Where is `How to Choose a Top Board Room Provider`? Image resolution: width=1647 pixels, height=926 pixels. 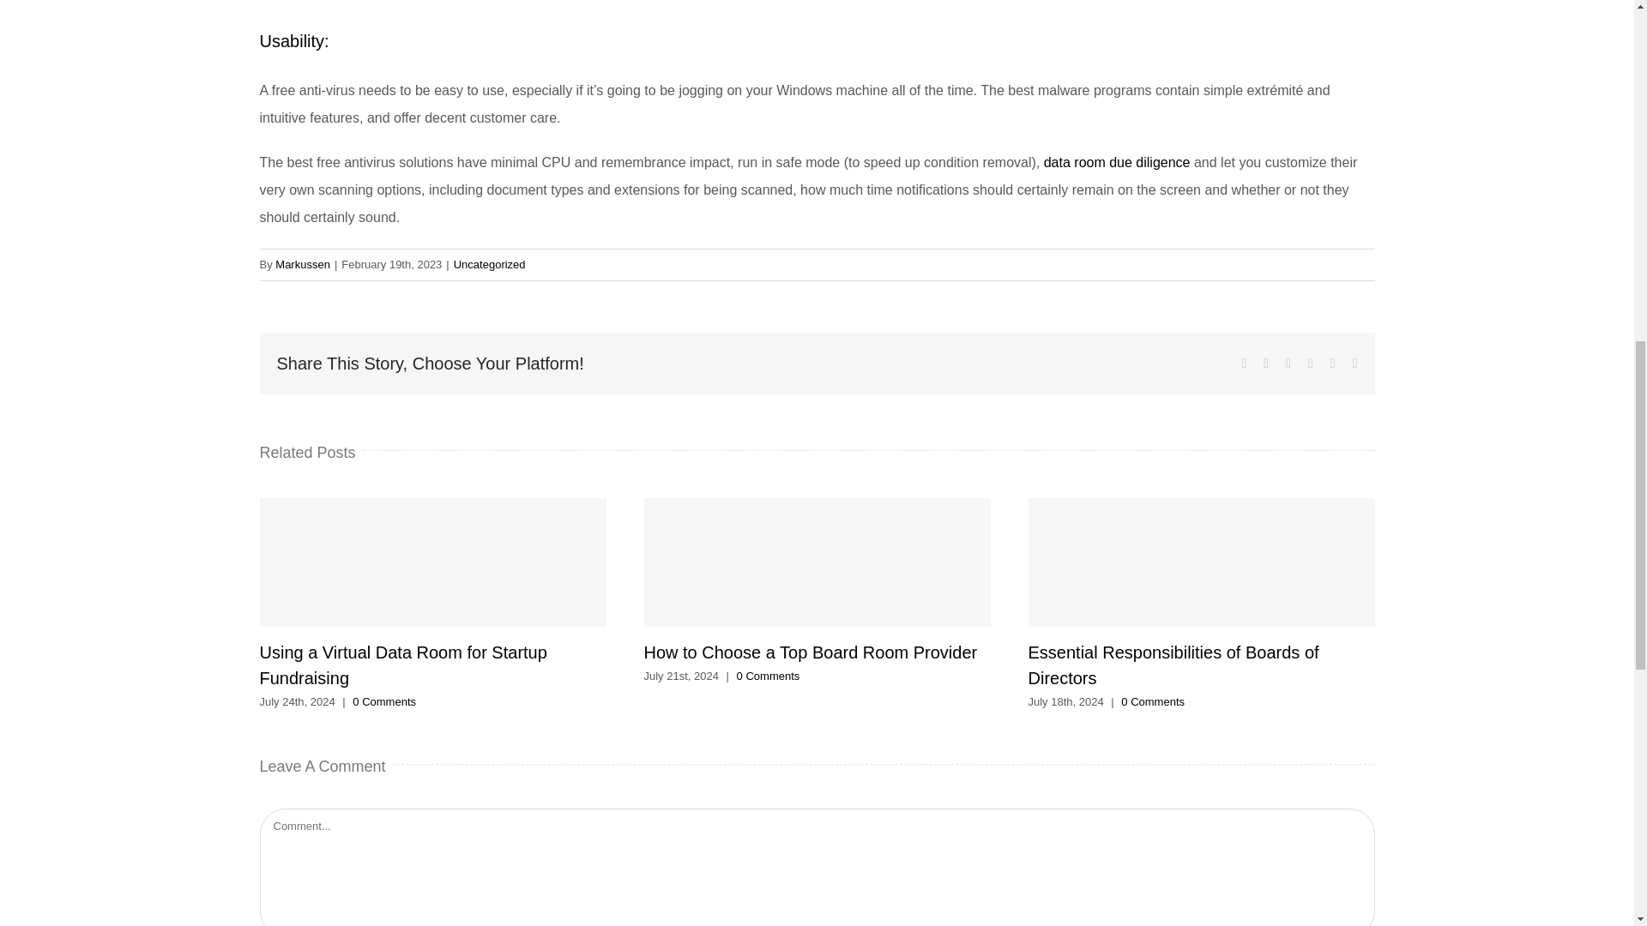 How to Choose a Top Board Room Provider is located at coordinates (810, 652).